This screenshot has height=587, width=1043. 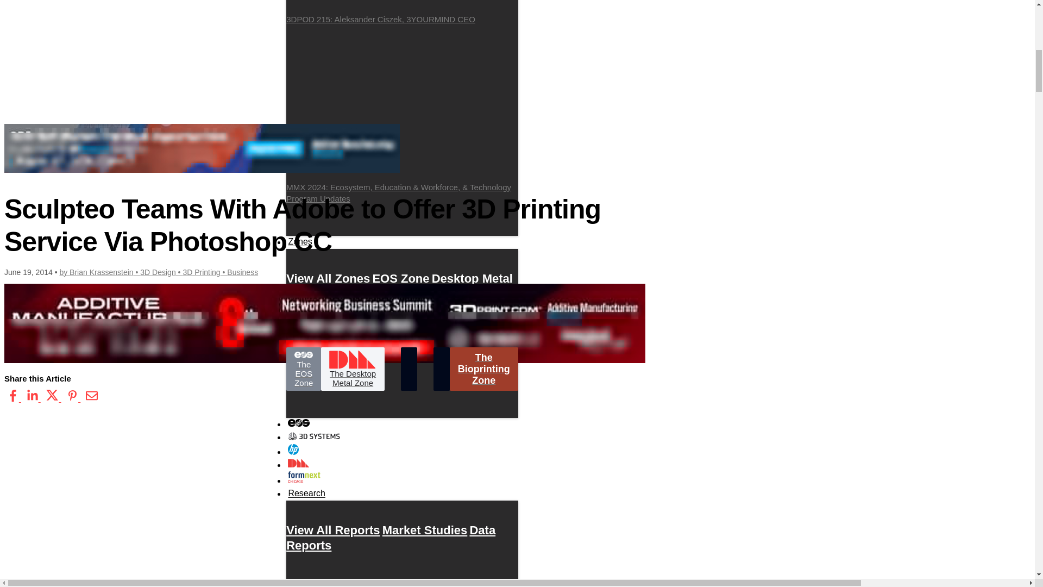 I want to click on 3D Printing Stocks Zone, so click(x=378, y=332).